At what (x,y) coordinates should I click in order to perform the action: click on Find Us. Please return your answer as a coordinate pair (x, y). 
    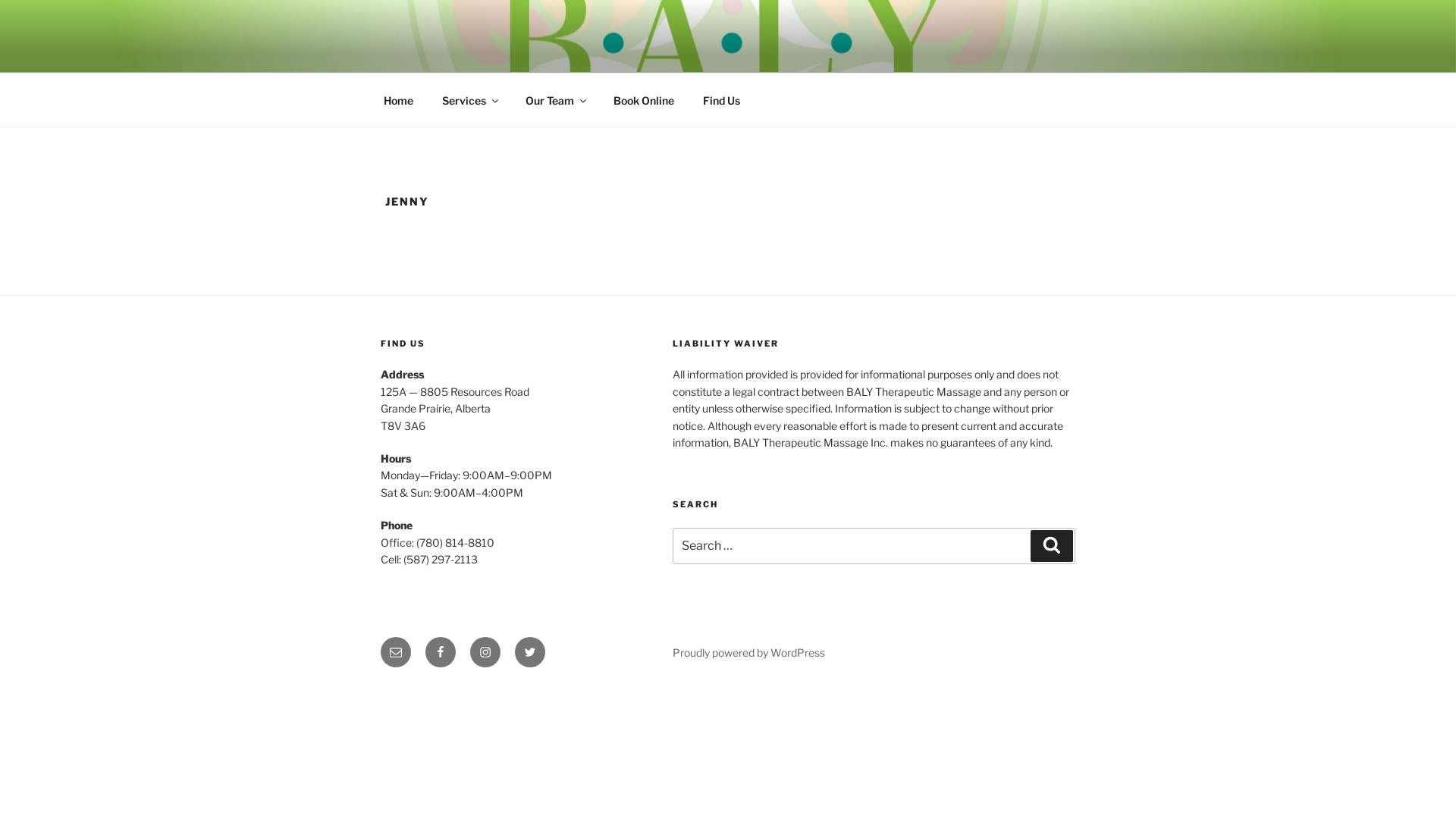
    Looking at the image, I should click on (721, 100).